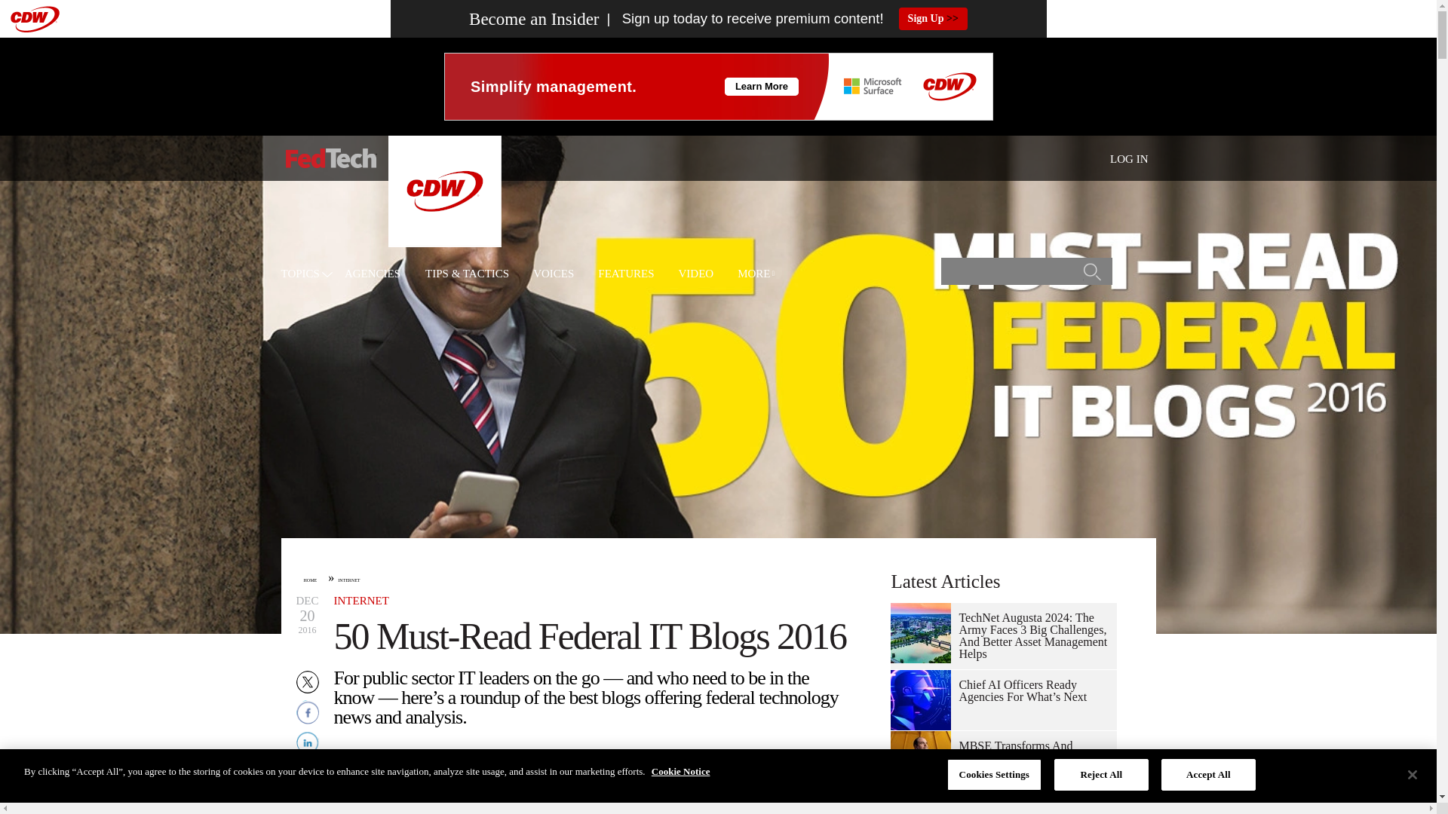 The image size is (1448, 814). What do you see at coordinates (330, 158) in the screenshot?
I see `Home` at bounding box center [330, 158].